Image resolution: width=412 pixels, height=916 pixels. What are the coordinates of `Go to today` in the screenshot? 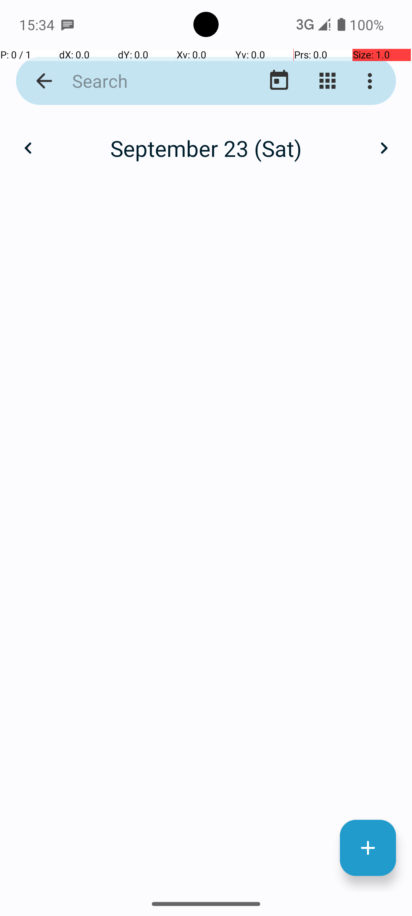 It's located at (279, 81).